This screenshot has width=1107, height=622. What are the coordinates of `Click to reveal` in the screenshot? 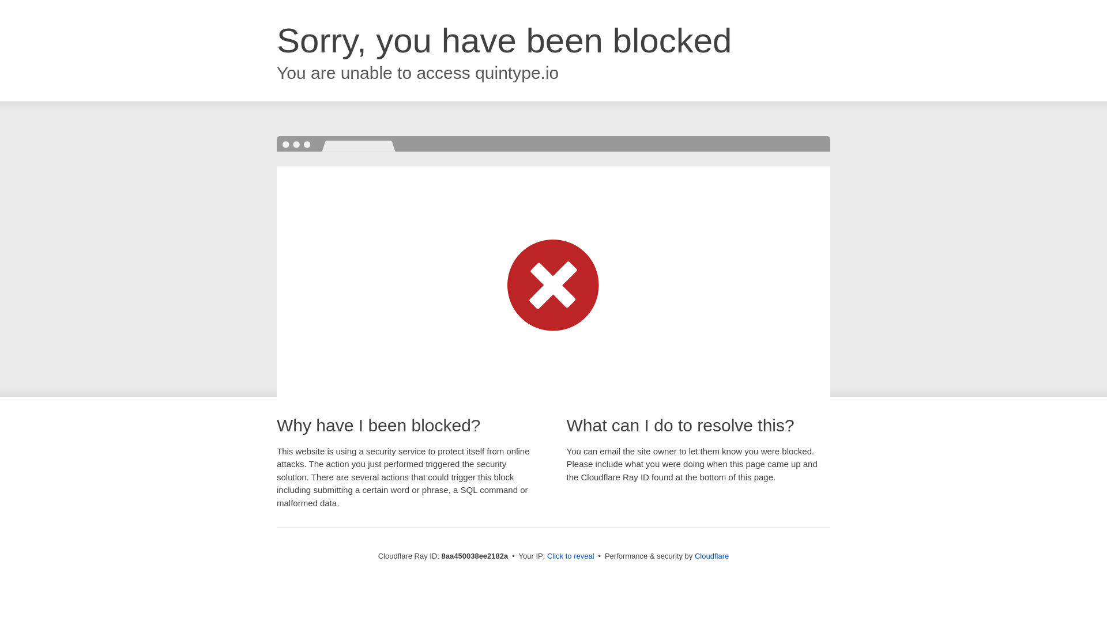 It's located at (571, 556).